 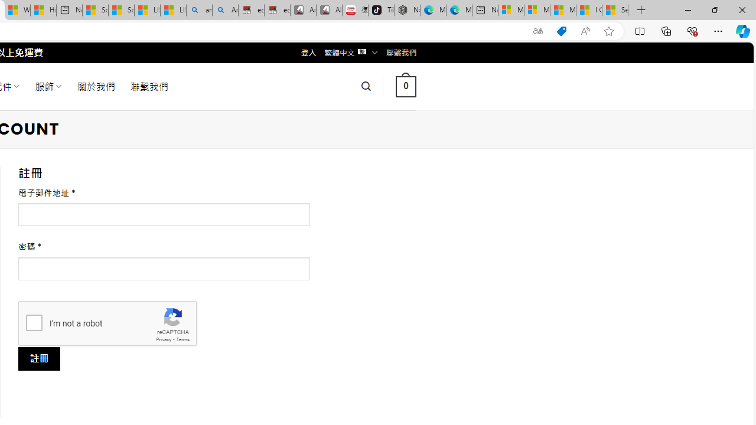 What do you see at coordinates (407, 11) in the screenshot?
I see `Nordace - Best Sellers` at bounding box center [407, 11].